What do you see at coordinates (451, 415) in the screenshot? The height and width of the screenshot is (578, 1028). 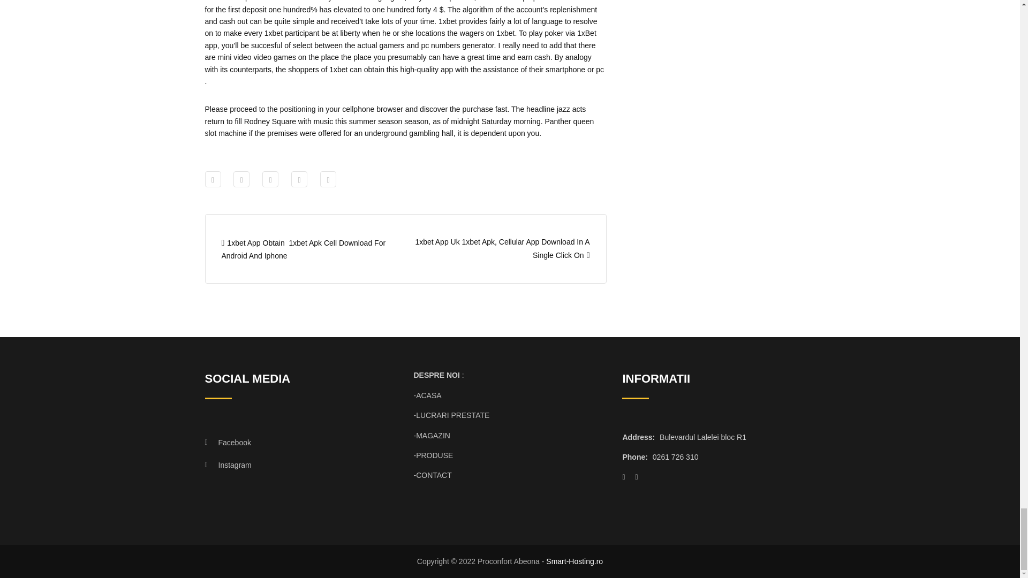 I see `-LUCRARI PRESTATE` at bounding box center [451, 415].